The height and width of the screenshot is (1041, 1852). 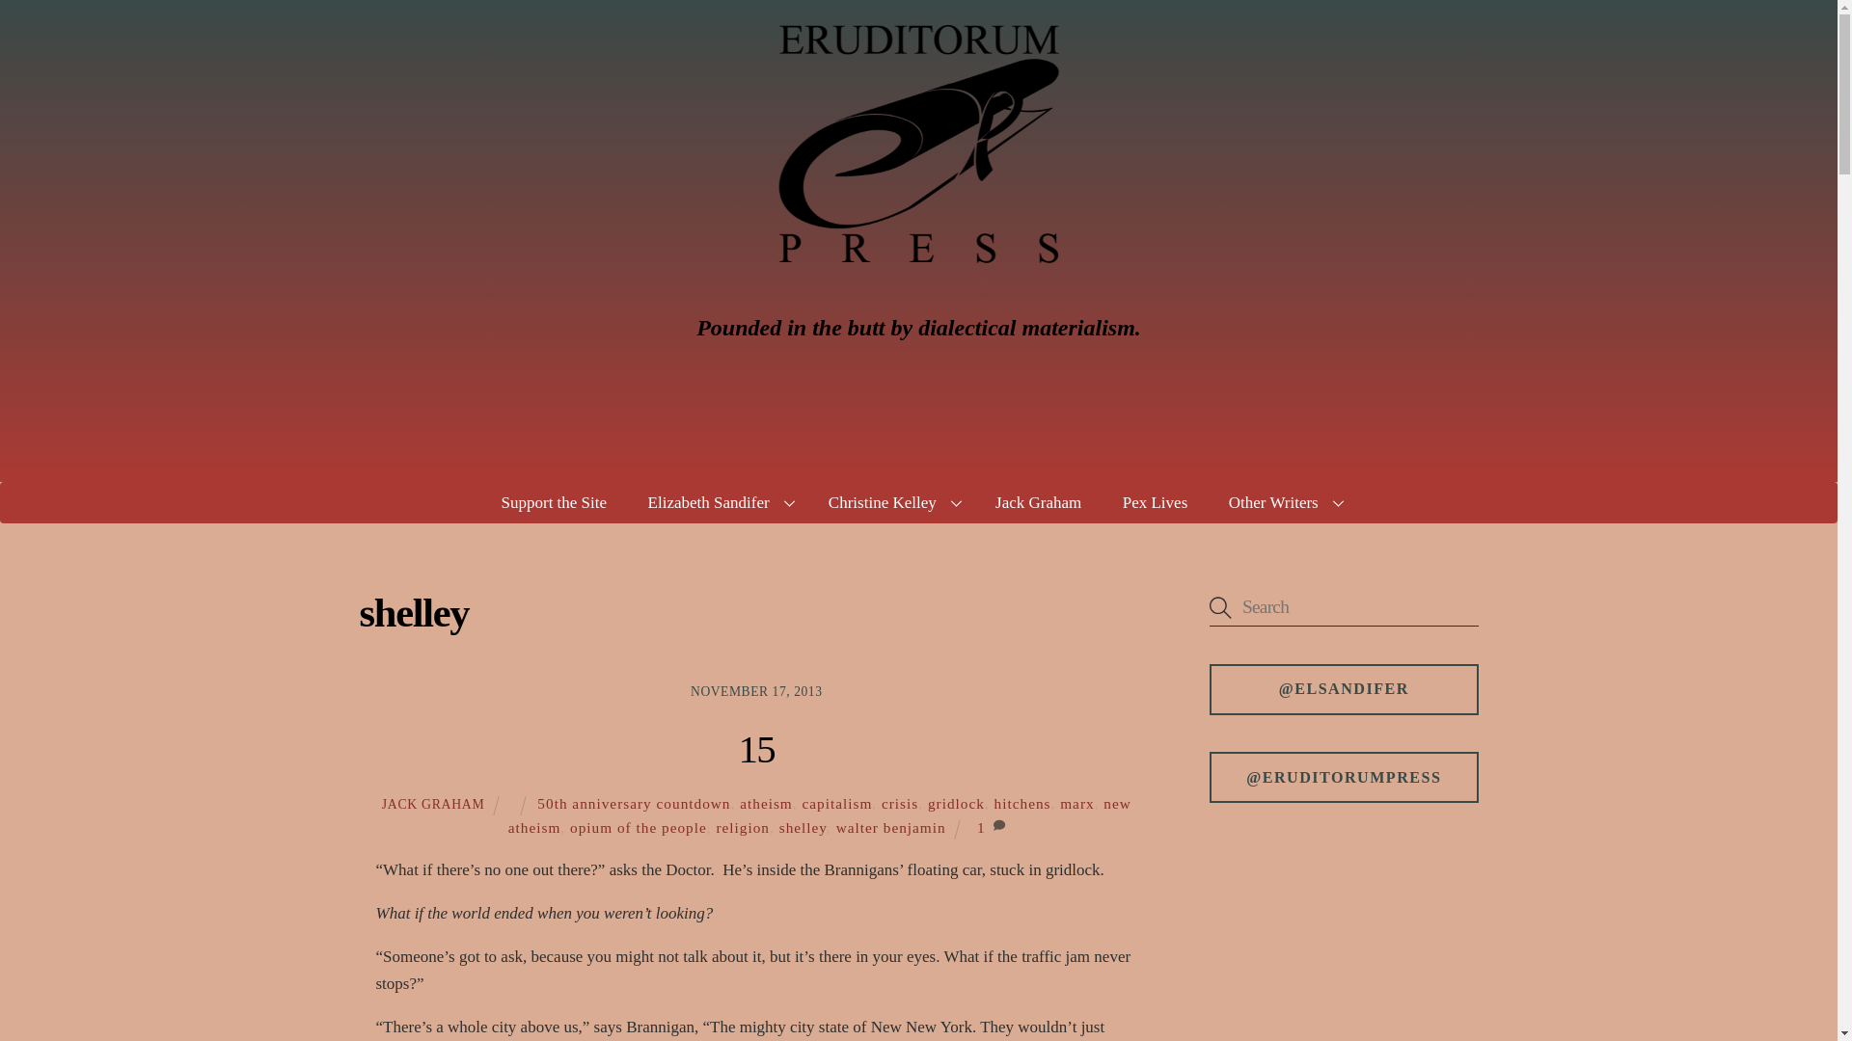 What do you see at coordinates (1283, 503) in the screenshot?
I see `Other Writers` at bounding box center [1283, 503].